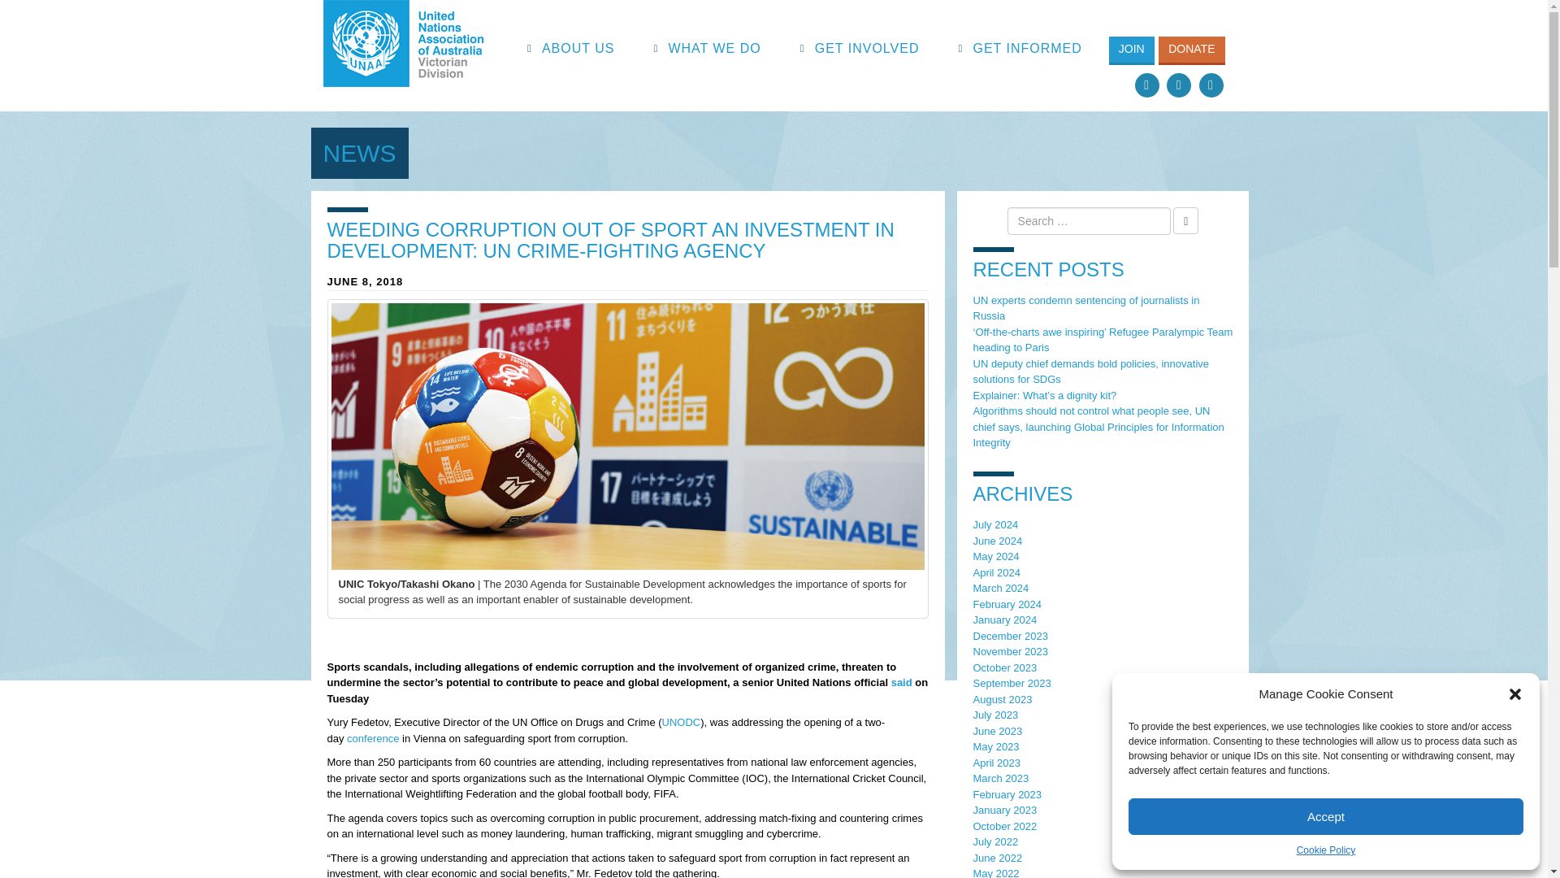 This screenshot has height=878, width=1560. Describe the element at coordinates (1326, 850) in the screenshot. I see `Cookie Policy` at that location.